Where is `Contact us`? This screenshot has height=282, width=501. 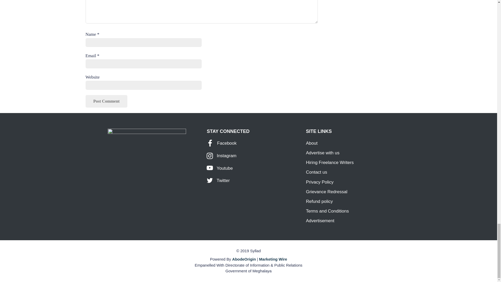 Contact us is located at coordinates (316, 172).